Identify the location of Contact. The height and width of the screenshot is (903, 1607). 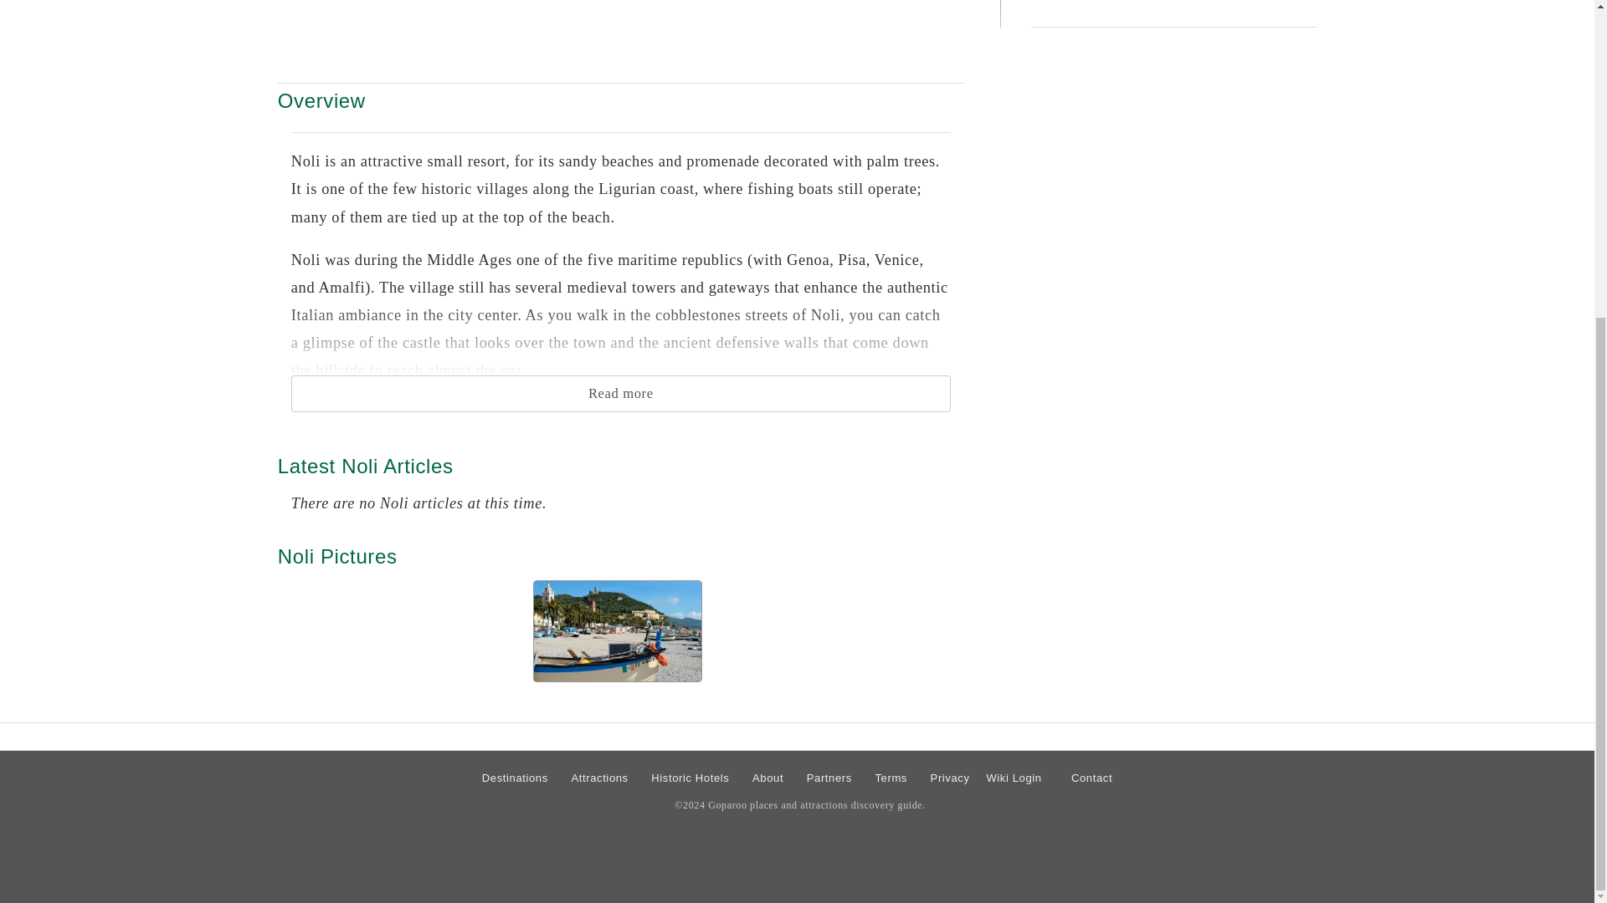
(1091, 778).